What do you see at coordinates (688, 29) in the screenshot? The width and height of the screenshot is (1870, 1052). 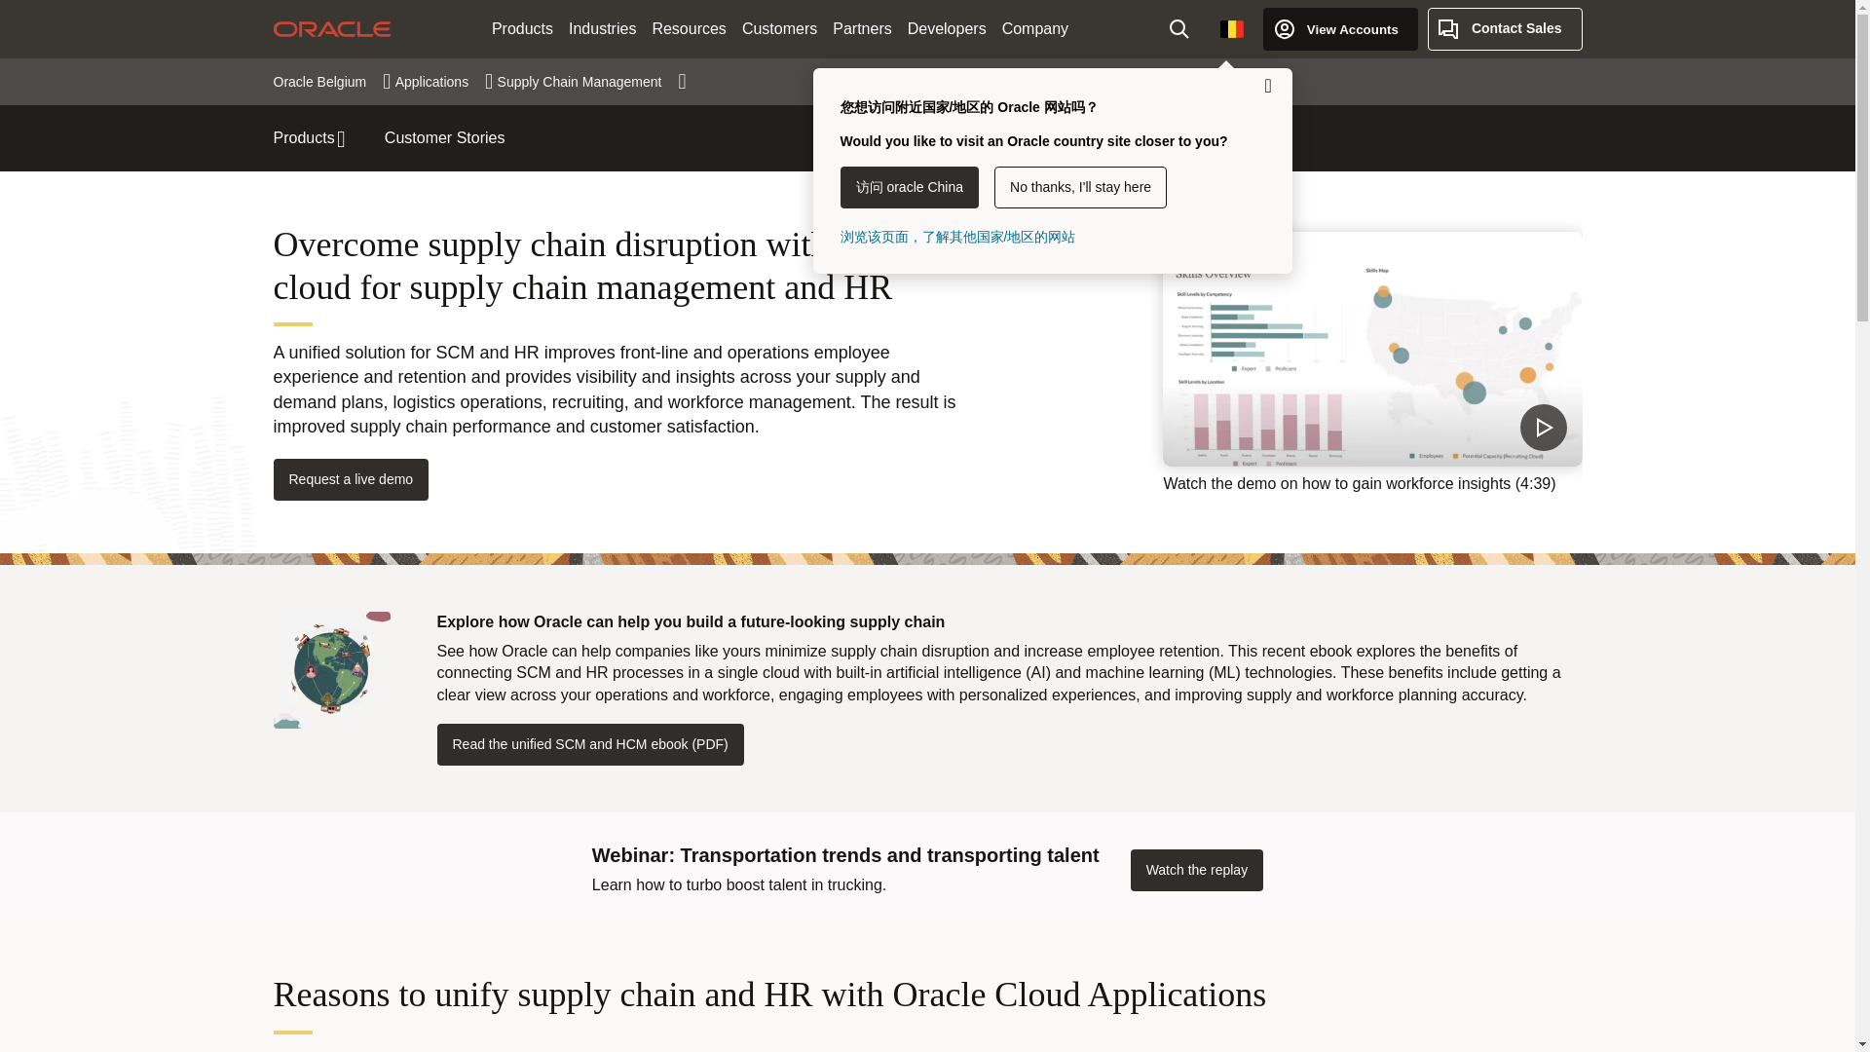 I see `Resources` at bounding box center [688, 29].